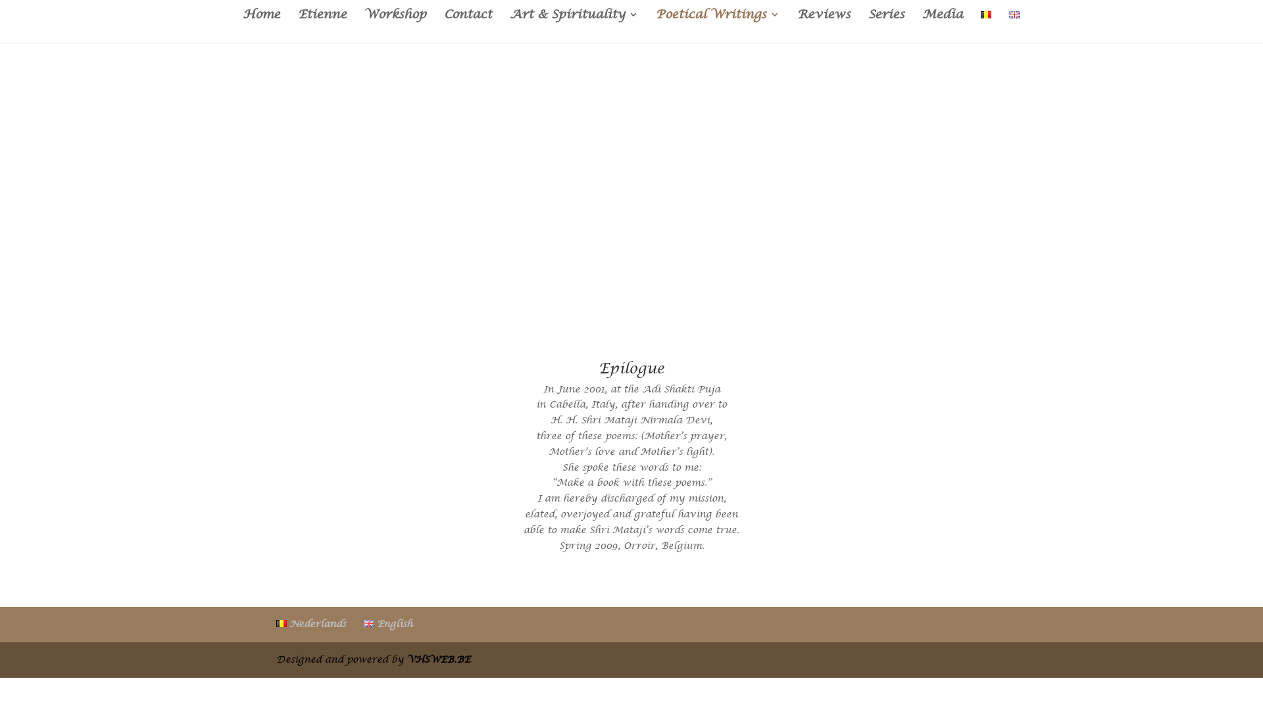  I want to click on Workshop, so click(395, 26).